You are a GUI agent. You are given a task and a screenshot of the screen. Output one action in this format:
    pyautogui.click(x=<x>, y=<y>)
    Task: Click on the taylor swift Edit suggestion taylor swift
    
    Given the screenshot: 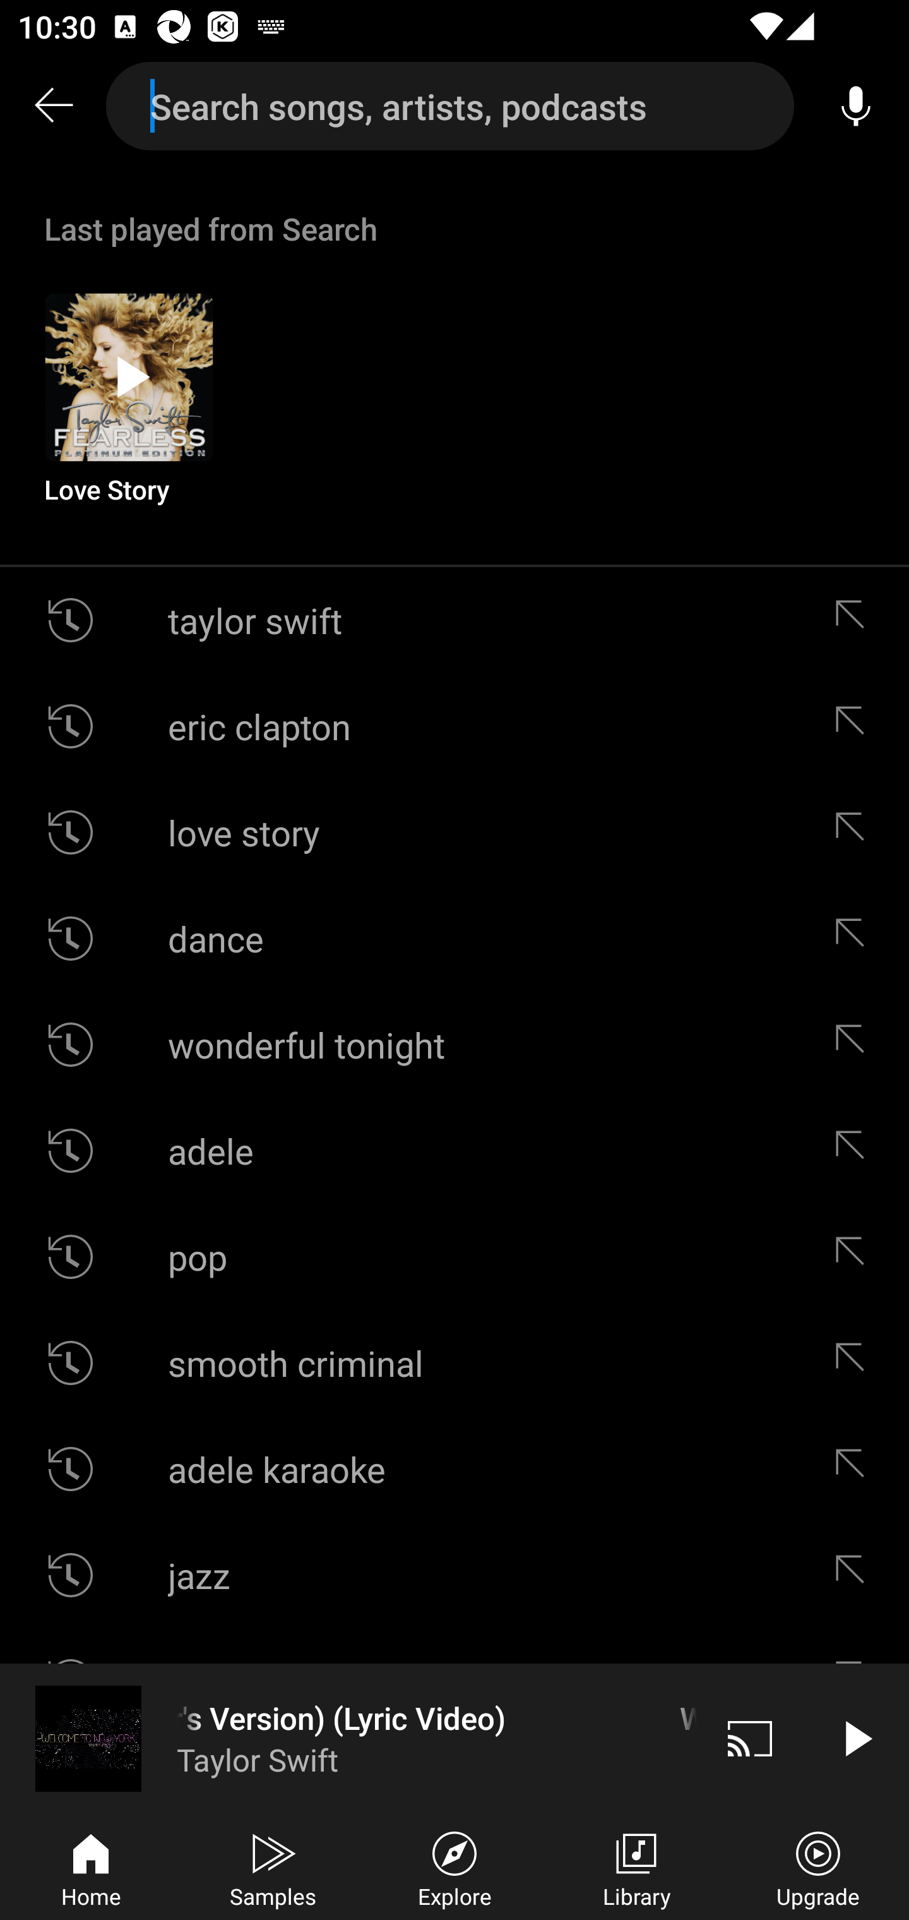 What is the action you would take?
    pyautogui.click(x=454, y=620)
    